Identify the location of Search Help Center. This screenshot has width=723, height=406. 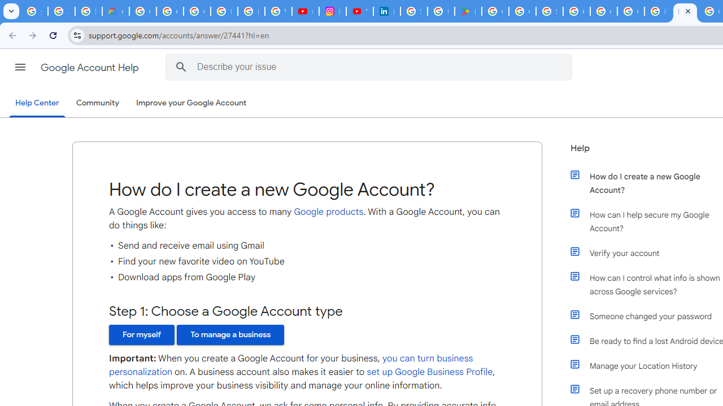
(181, 67).